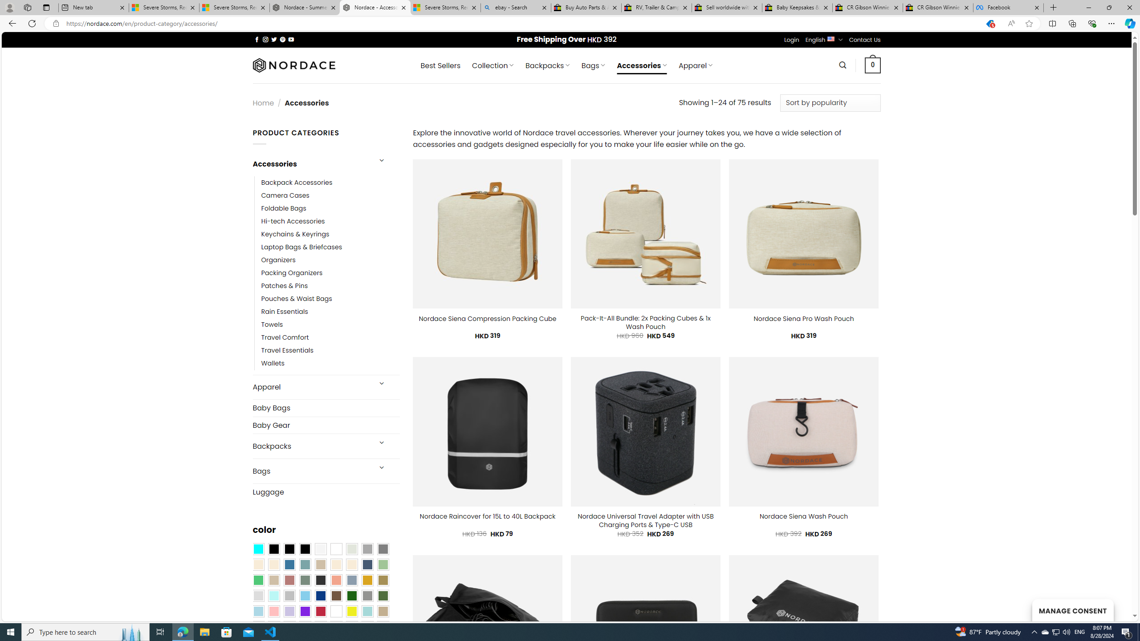 The height and width of the screenshot is (641, 1140). Describe the element at coordinates (352, 580) in the screenshot. I see `Dusty Blue` at that location.